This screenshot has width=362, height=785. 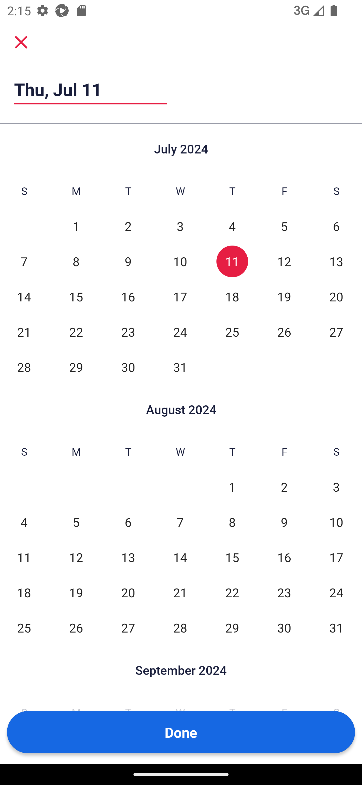 I want to click on 5 Fri, Jul 5, Not Selected, so click(x=284, y=226).